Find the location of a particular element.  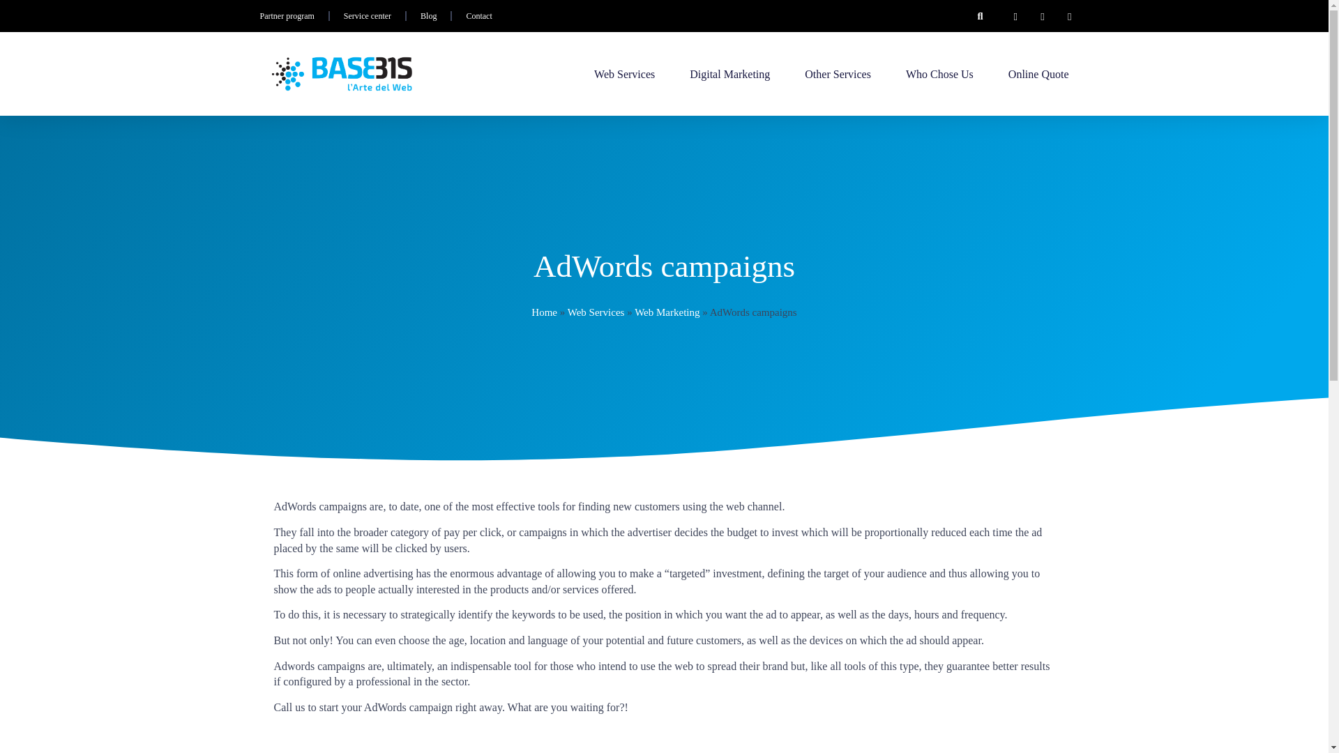

Who Chose Us is located at coordinates (939, 74).